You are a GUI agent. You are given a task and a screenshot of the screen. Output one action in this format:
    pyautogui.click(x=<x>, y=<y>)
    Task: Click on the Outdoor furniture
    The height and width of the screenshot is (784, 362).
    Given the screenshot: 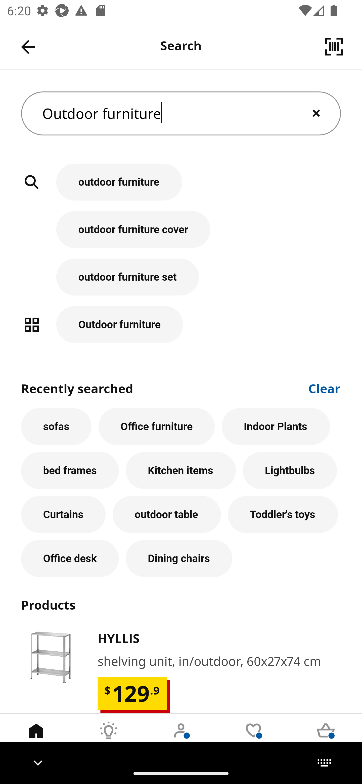 What is the action you would take?
    pyautogui.click(x=181, y=114)
    